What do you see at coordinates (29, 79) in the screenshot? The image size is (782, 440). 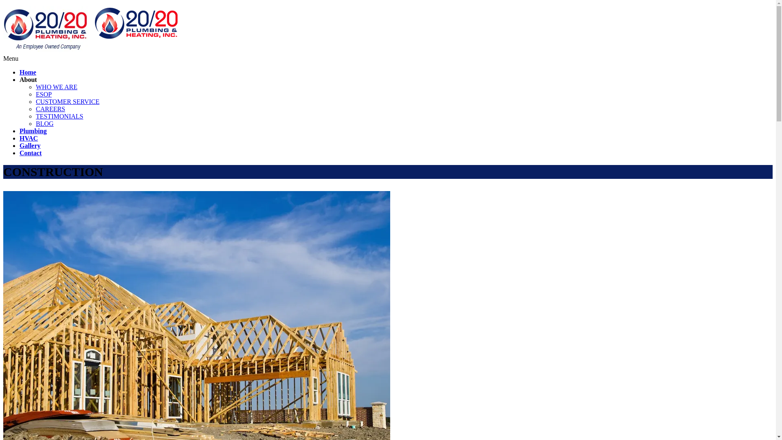 I see `About` at bounding box center [29, 79].